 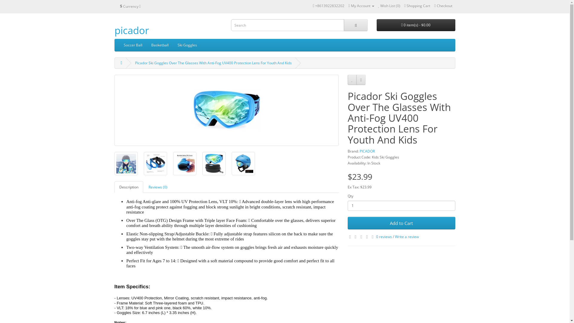 I want to click on Write a review, so click(x=407, y=237).